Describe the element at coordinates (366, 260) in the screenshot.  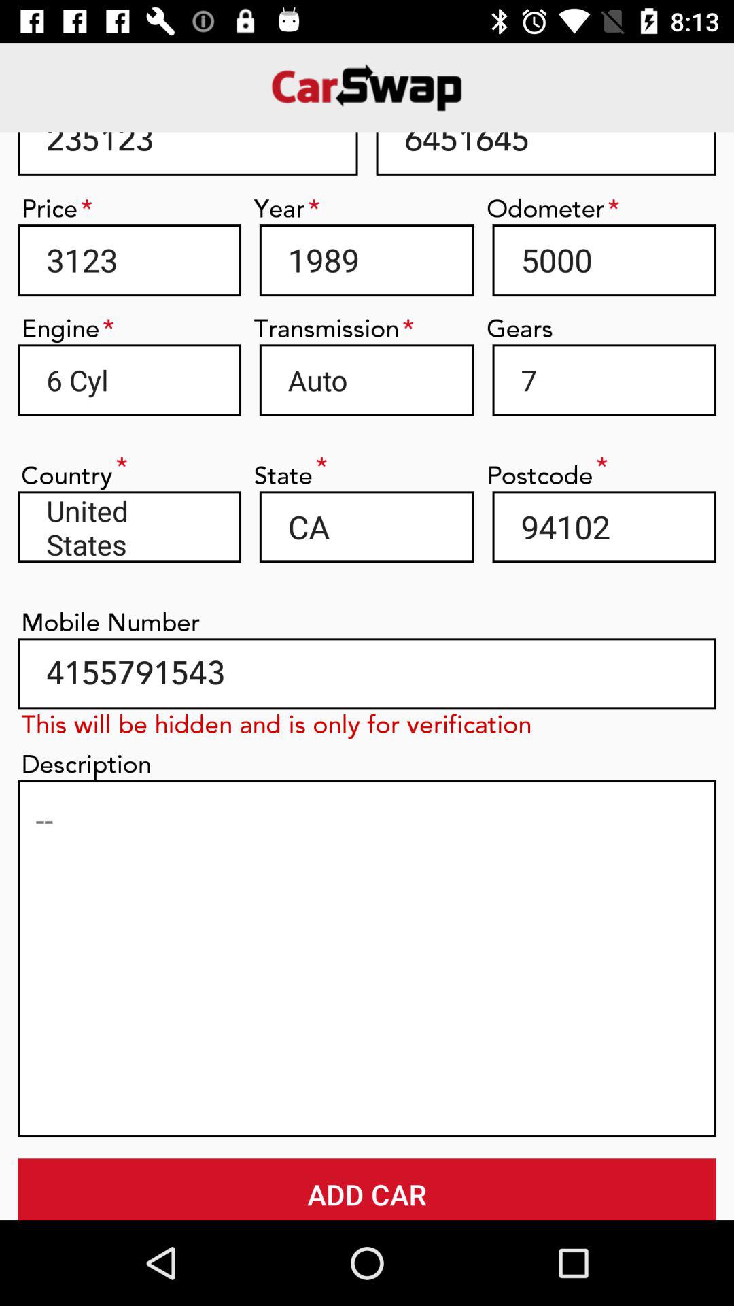
I see `click item below year` at that location.